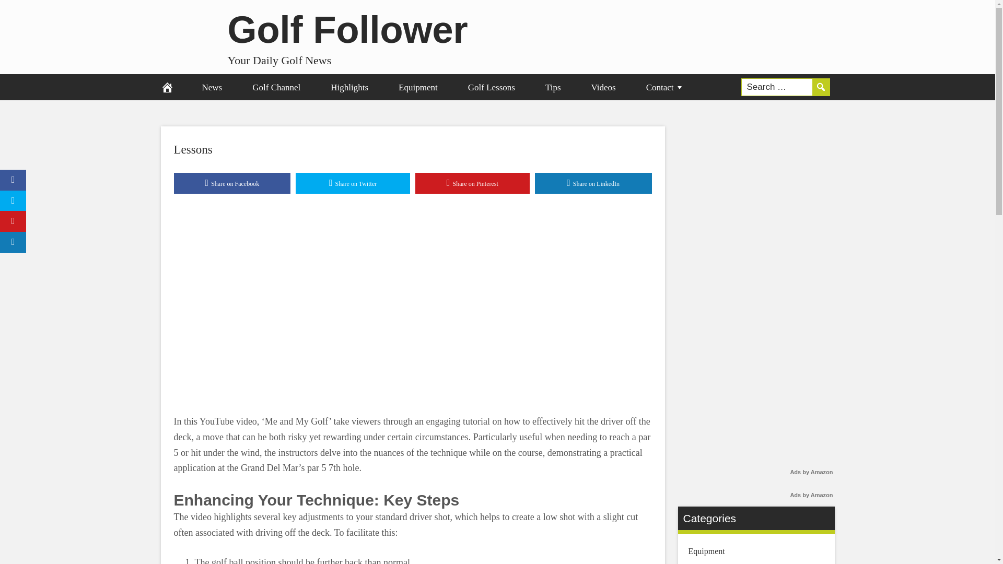 The height and width of the screenshot is (564, 1003). Describe the element at coordinates (349, 87) in the screenshot. I see `Highlights` at that location.